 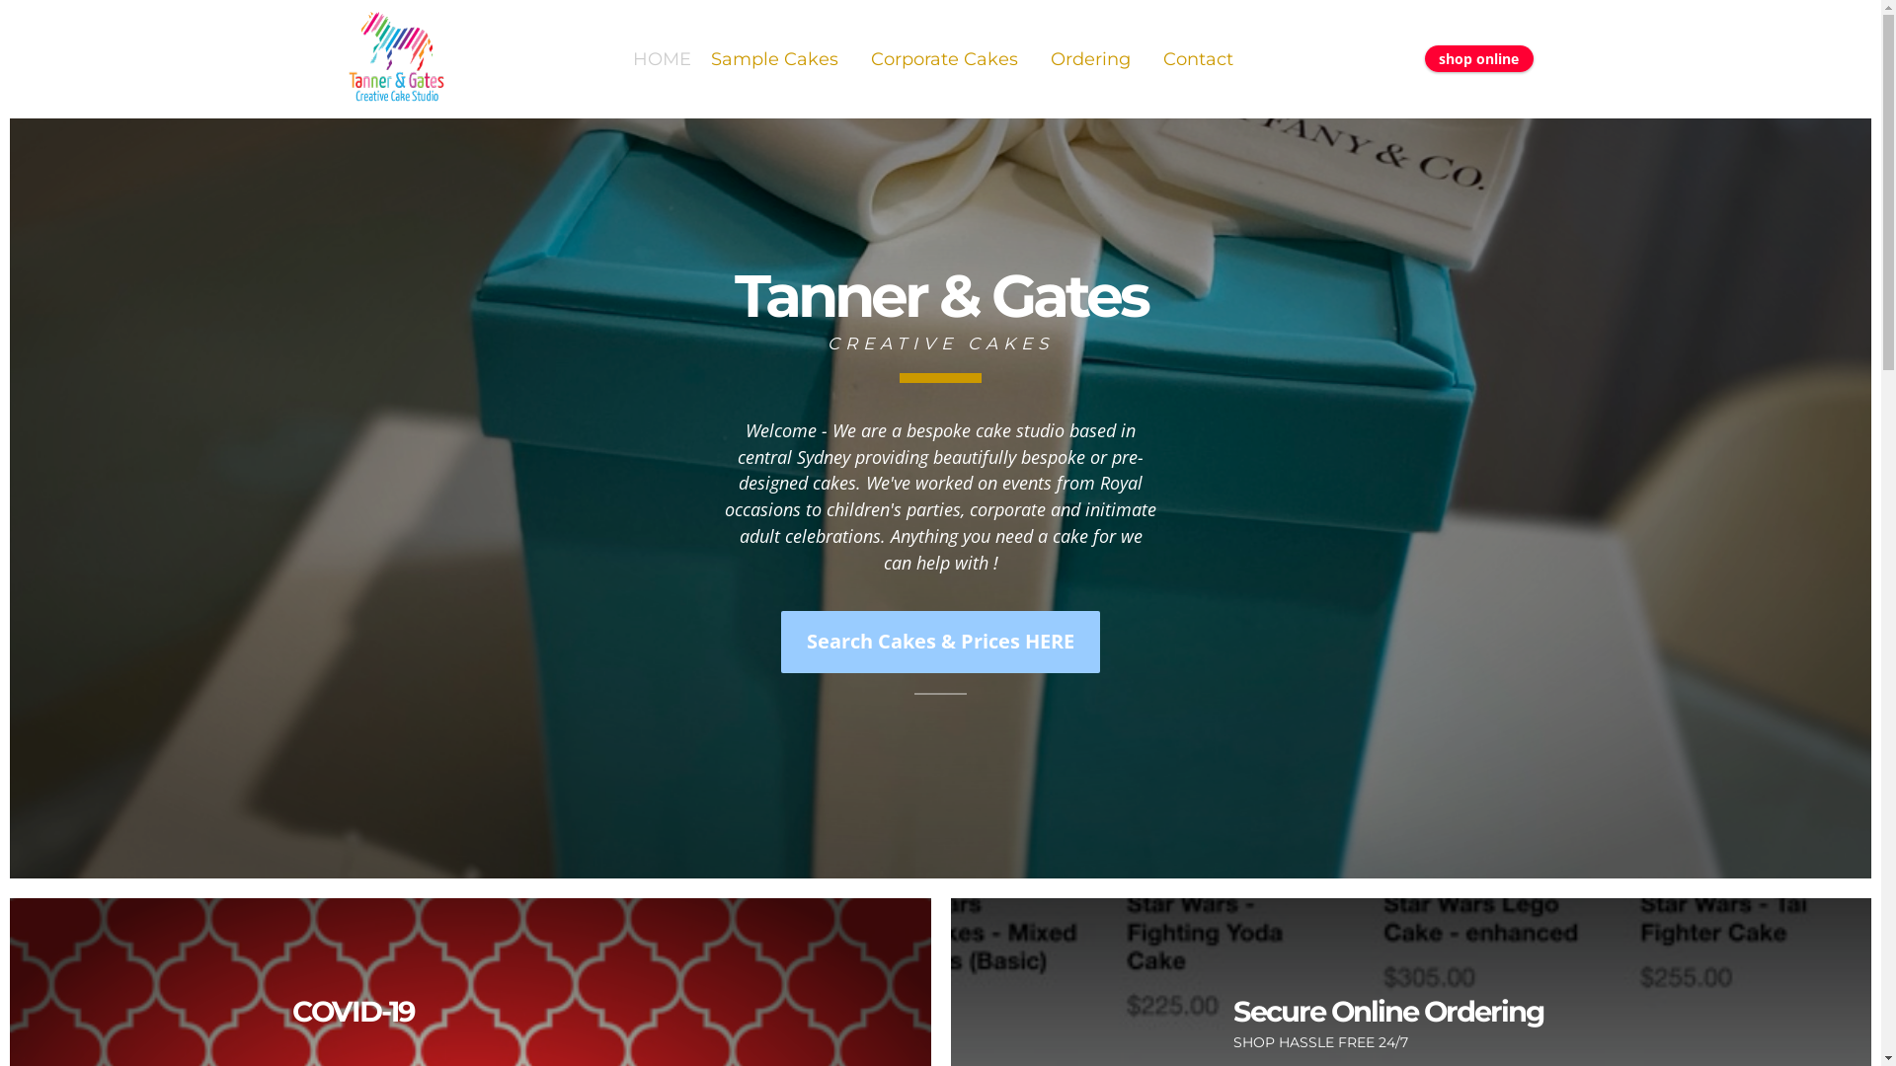 What do you see at coordinates (941, 642) in the screenshot?
I see `Search Cakes & Prices HERE` at bounding box center [941, 642].